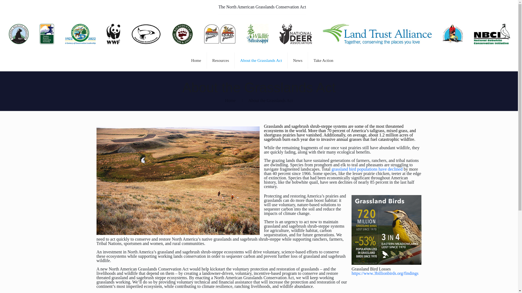  Describe the element at coordinates (297, 60) in the screenshot. I see `News` at that location.